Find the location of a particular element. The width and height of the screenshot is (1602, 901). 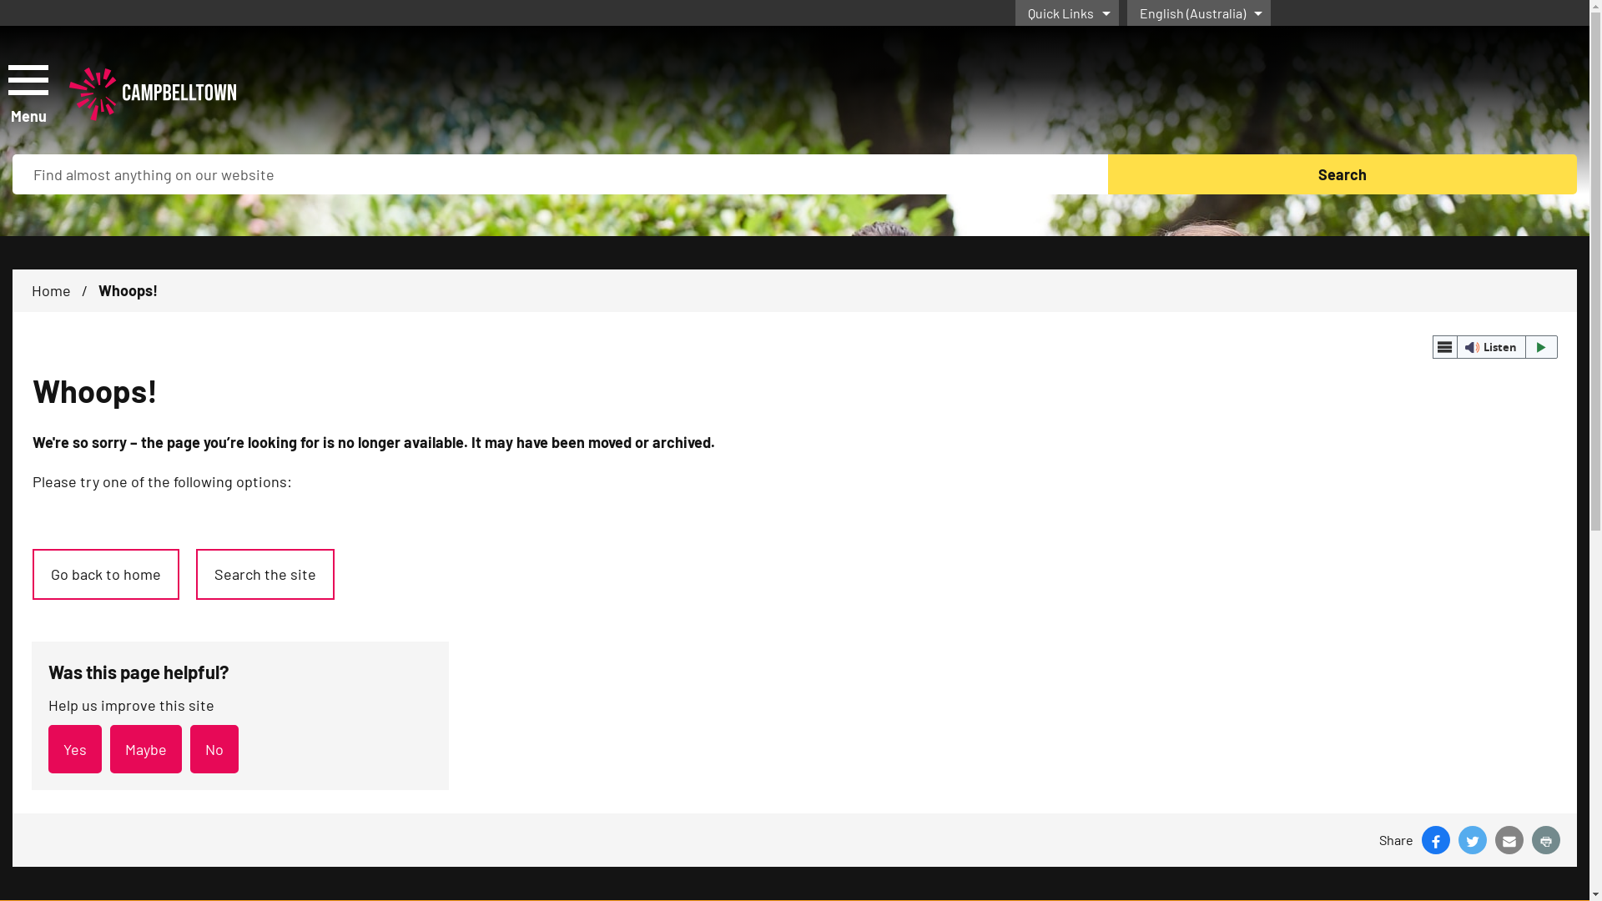

Twitter is located at coordinates (1473, 840).